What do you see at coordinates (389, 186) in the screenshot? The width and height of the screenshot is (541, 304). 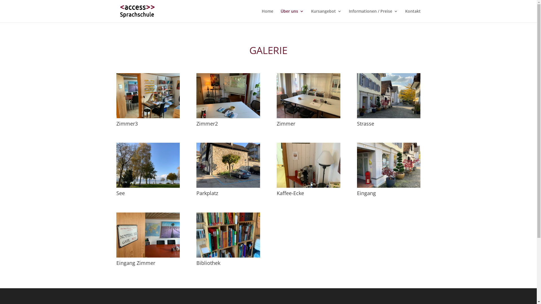 I see `Eingang` at bounding box center [389, 186].